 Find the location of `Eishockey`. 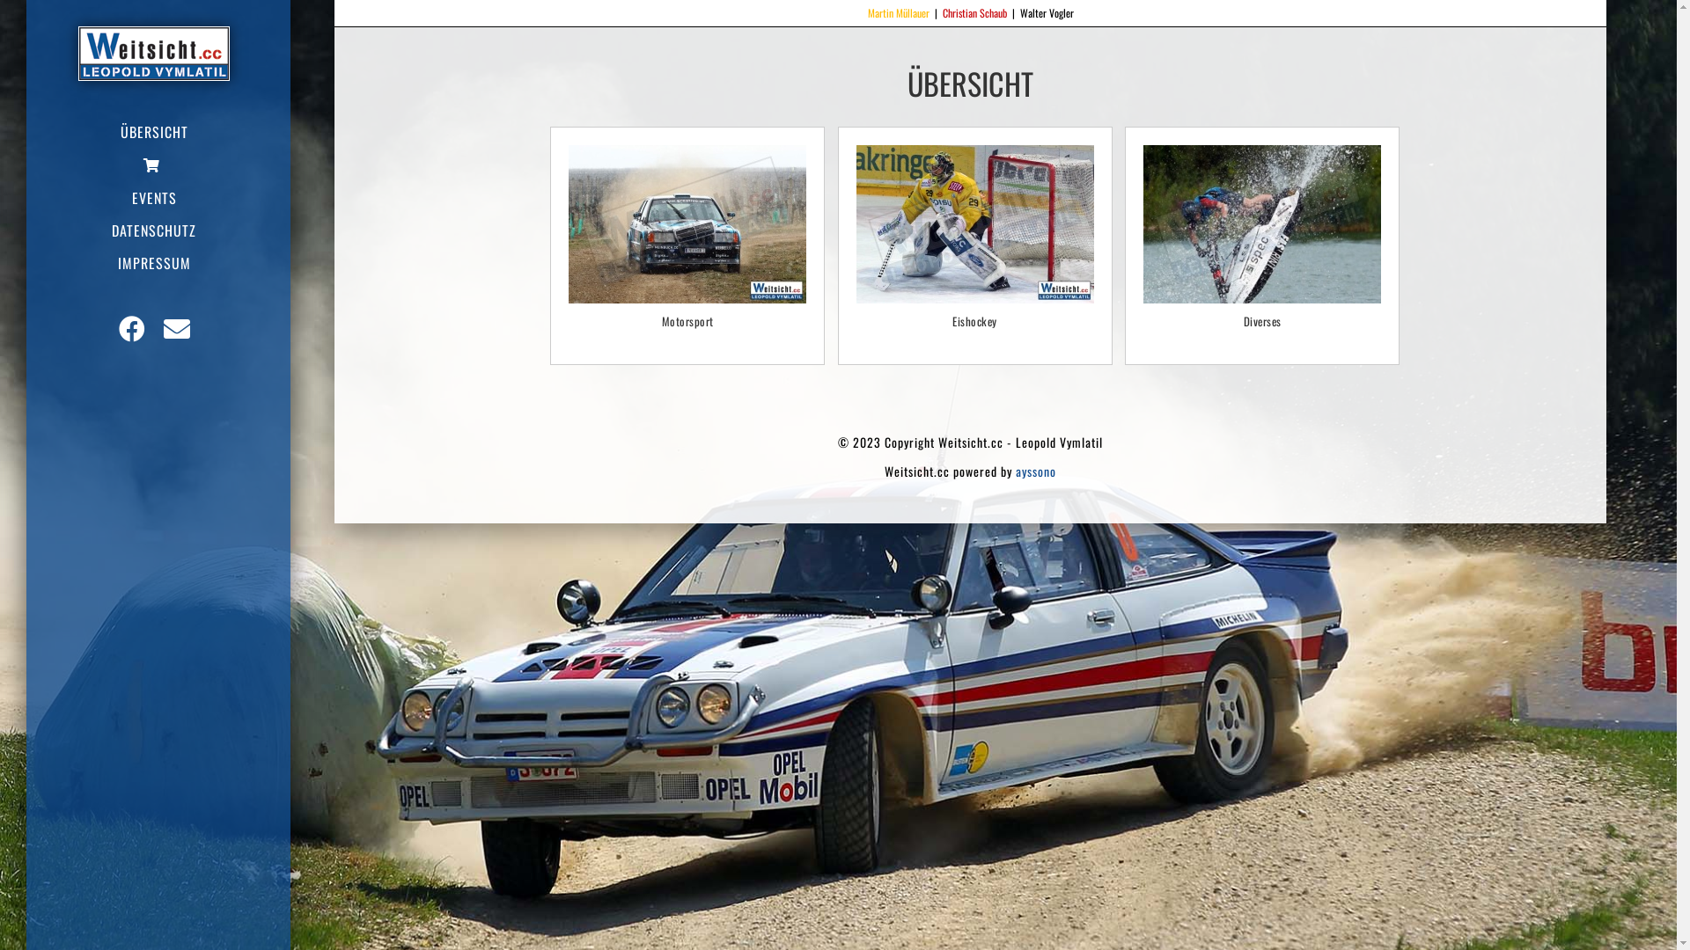

Eishockey is located at coordinates (974, 321).